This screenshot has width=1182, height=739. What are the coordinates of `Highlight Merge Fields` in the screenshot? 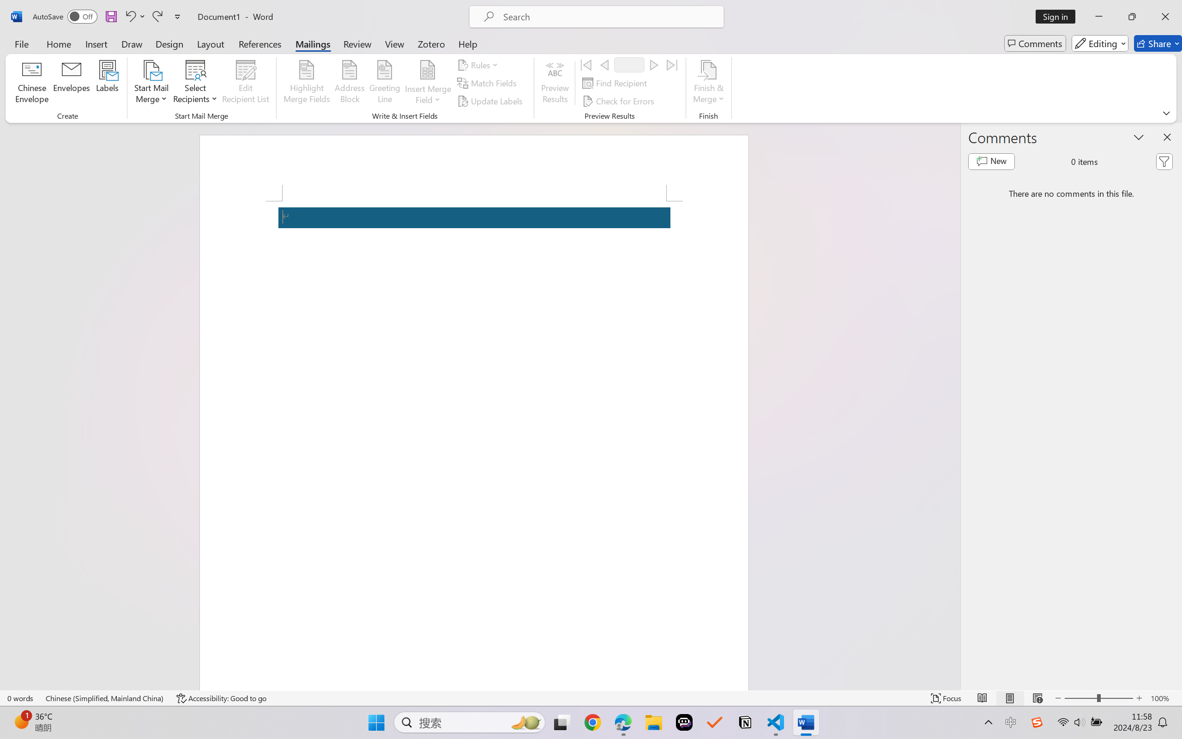 It's located at (307, 83).